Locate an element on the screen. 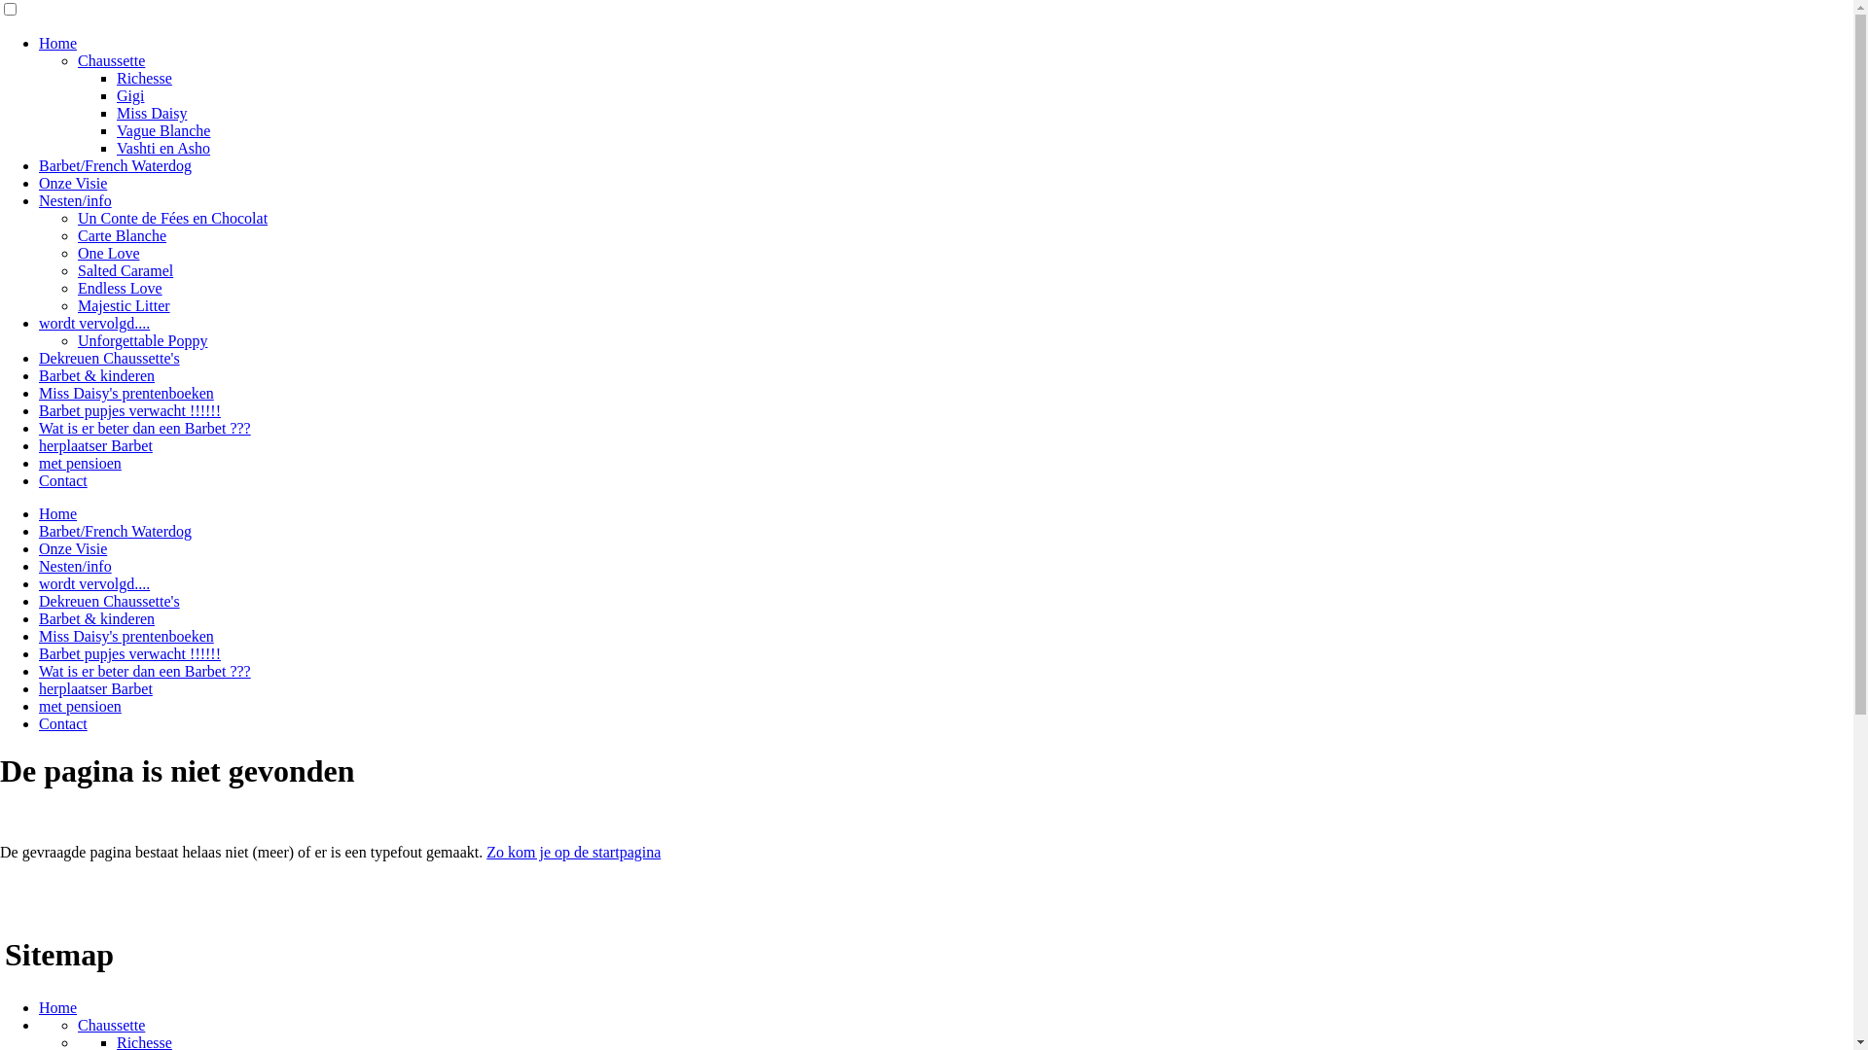  Barbet & kinderen is located at coordinates (97, 618).